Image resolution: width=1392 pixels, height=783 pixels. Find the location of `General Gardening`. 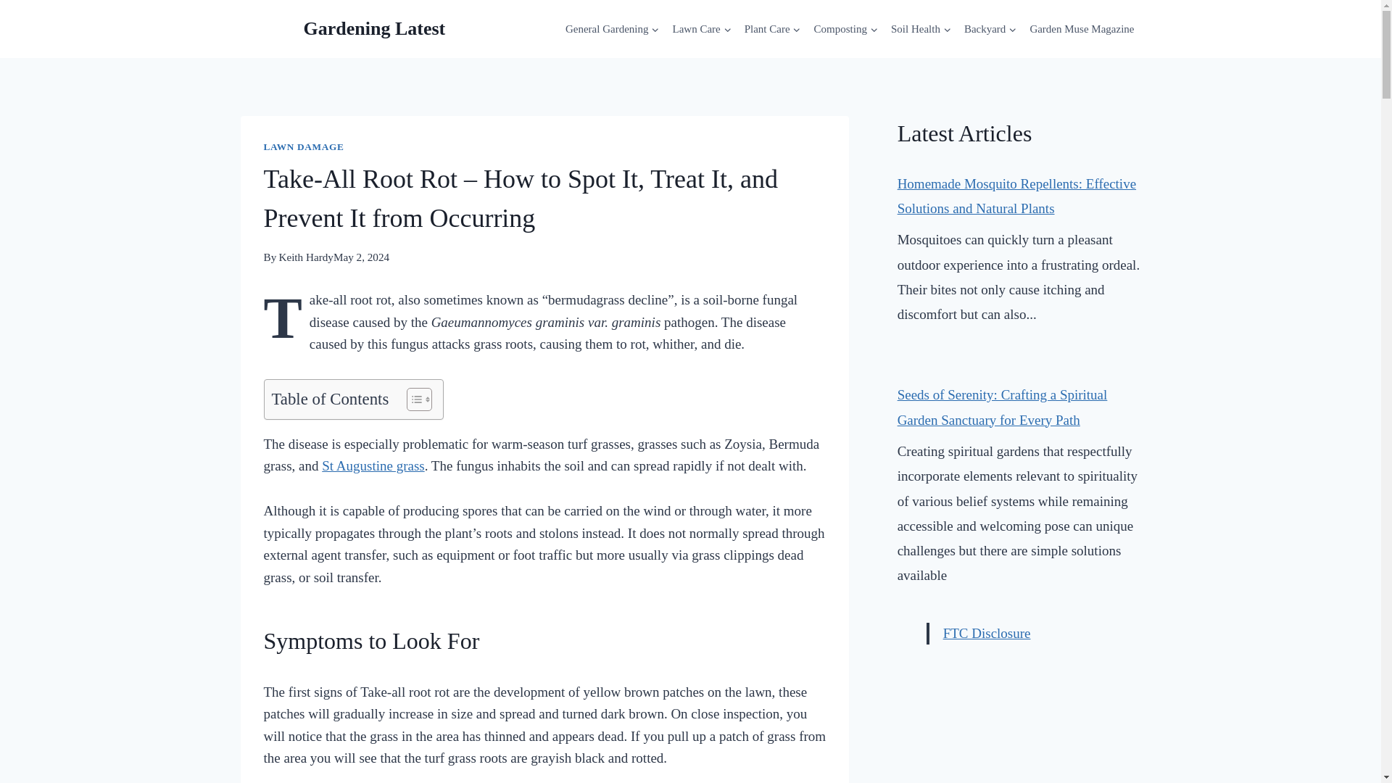

General Gardening is located at coordinates (613, 29).